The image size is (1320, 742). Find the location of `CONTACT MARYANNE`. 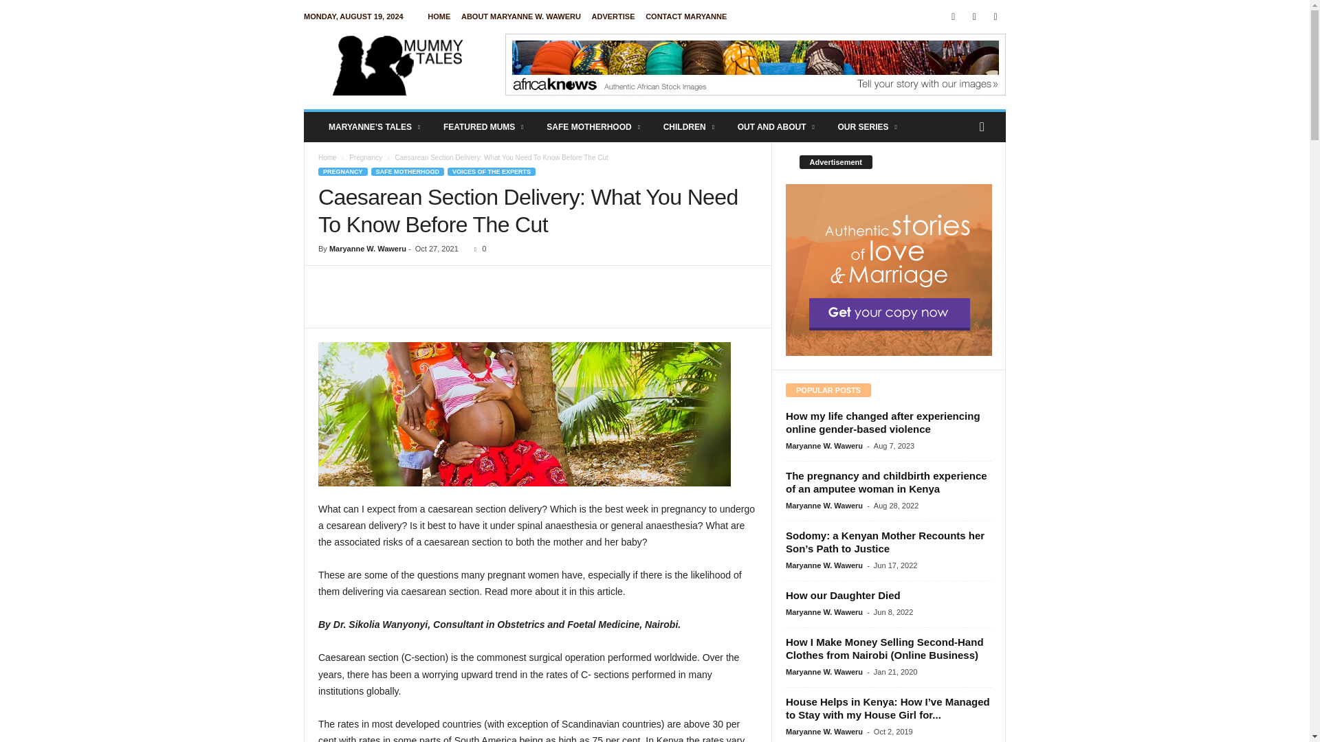

CONTACT MARYANNE is located at coordinates (686, 16).